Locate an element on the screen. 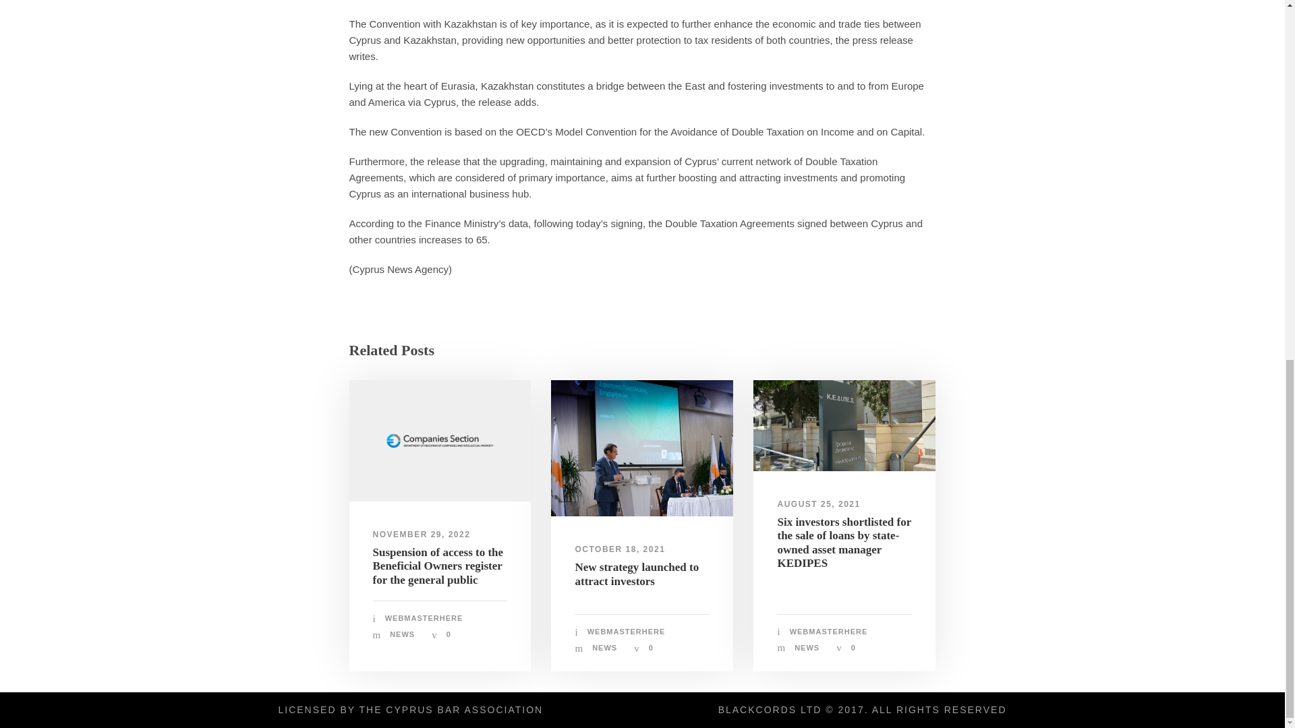 This screenshot has height=728, width=1295. kedipes is located at coordinates (844, 425).